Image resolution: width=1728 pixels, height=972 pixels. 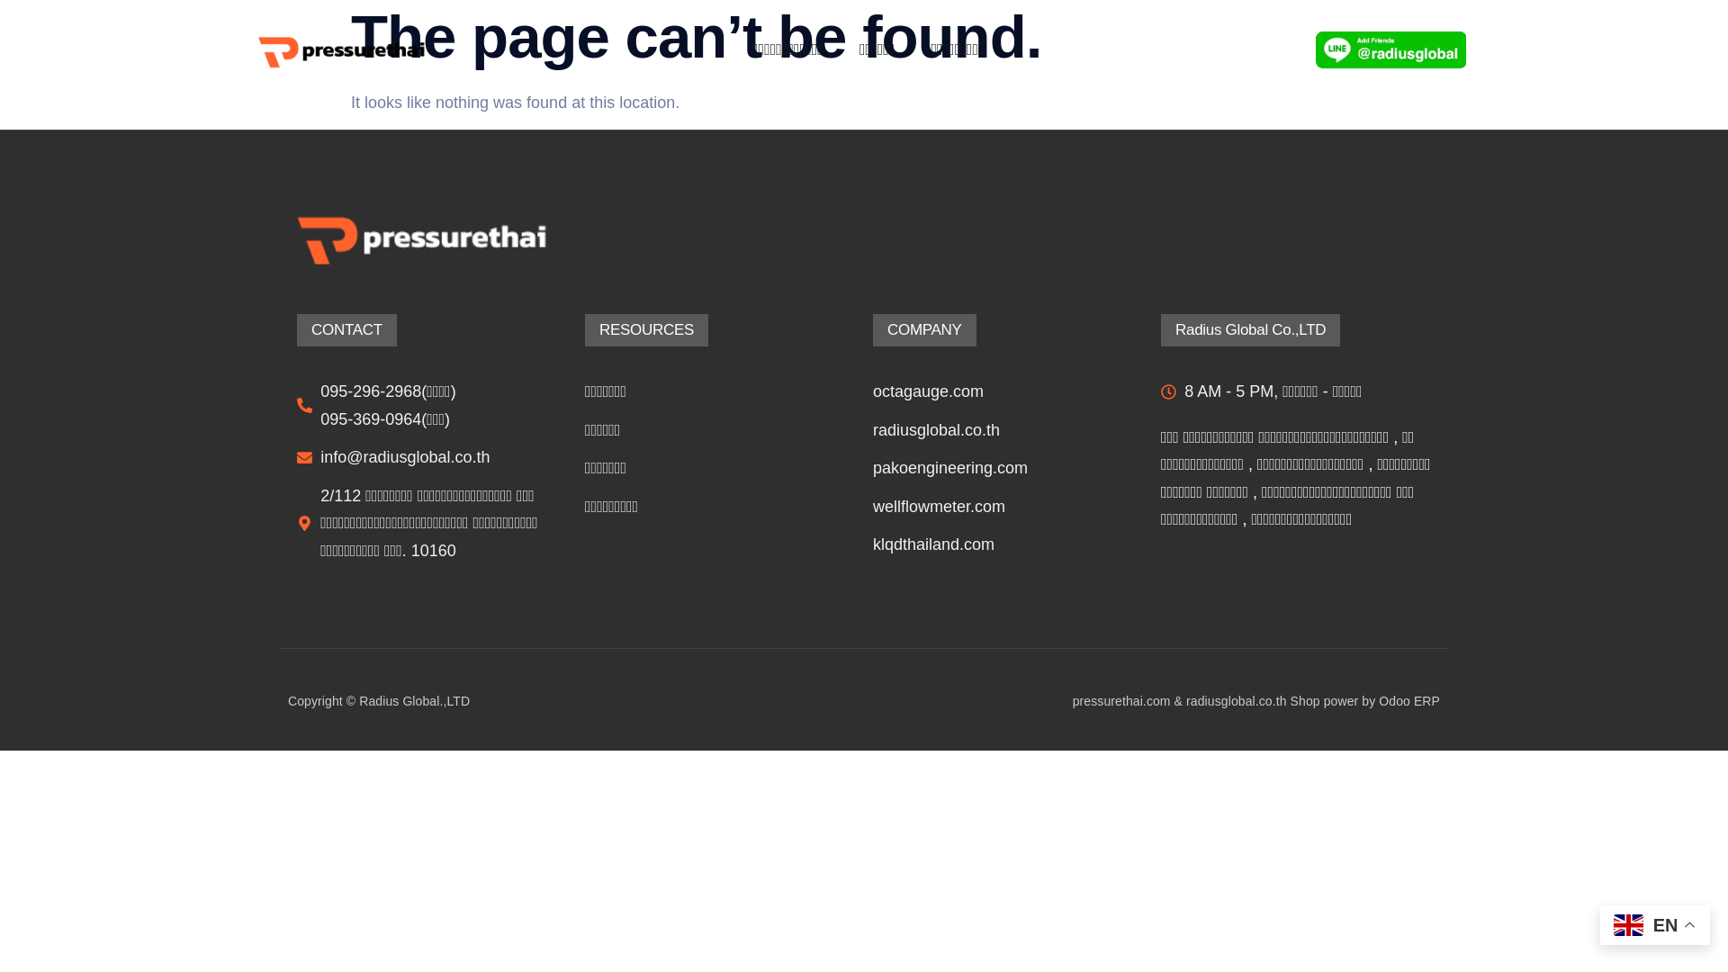 I want to click on pakoengineering.com, so click(x=998, y=468).